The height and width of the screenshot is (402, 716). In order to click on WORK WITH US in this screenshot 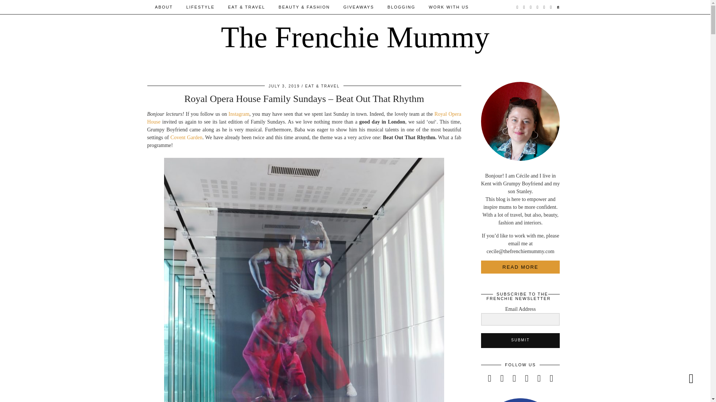, I will do `click(449, 7)`.